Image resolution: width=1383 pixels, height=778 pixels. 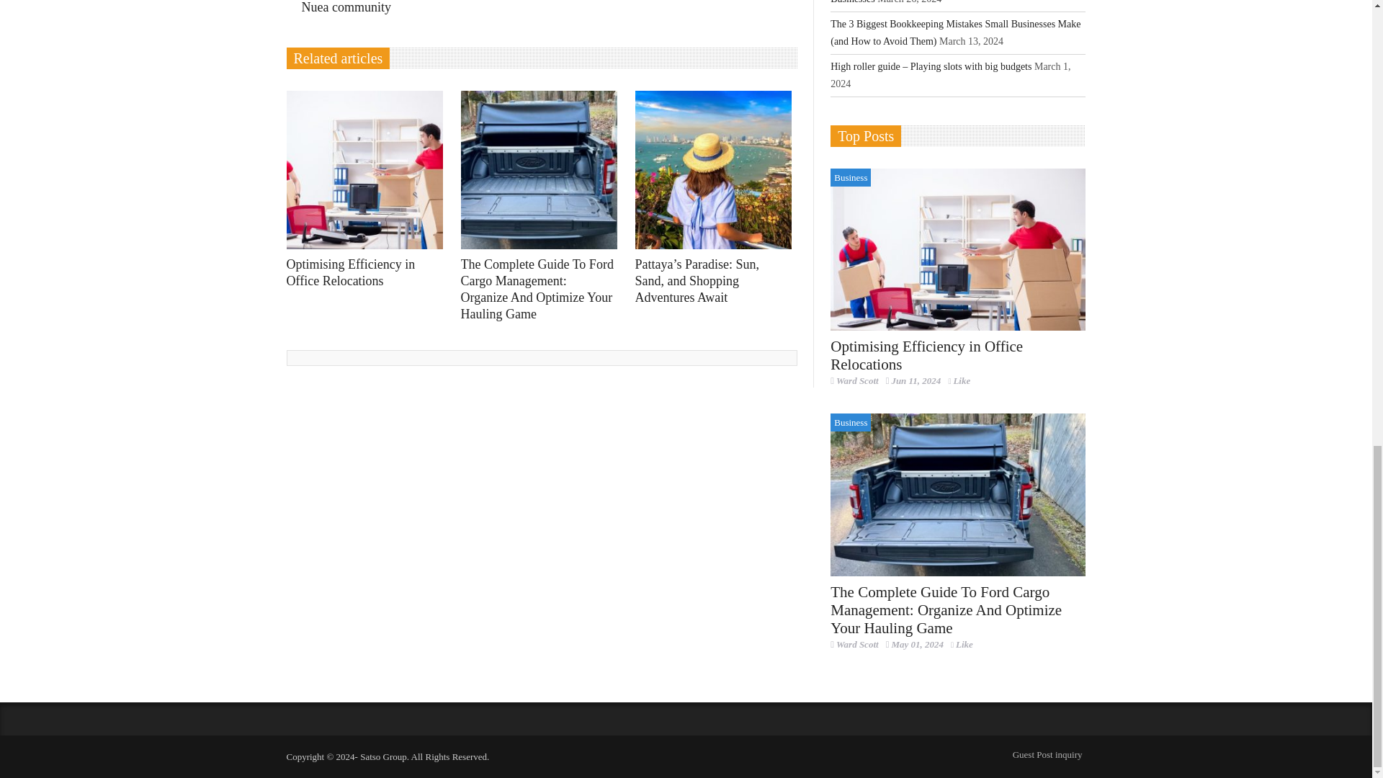 I want to click on Posts by Ward Scott, so click(x=857, y=380).